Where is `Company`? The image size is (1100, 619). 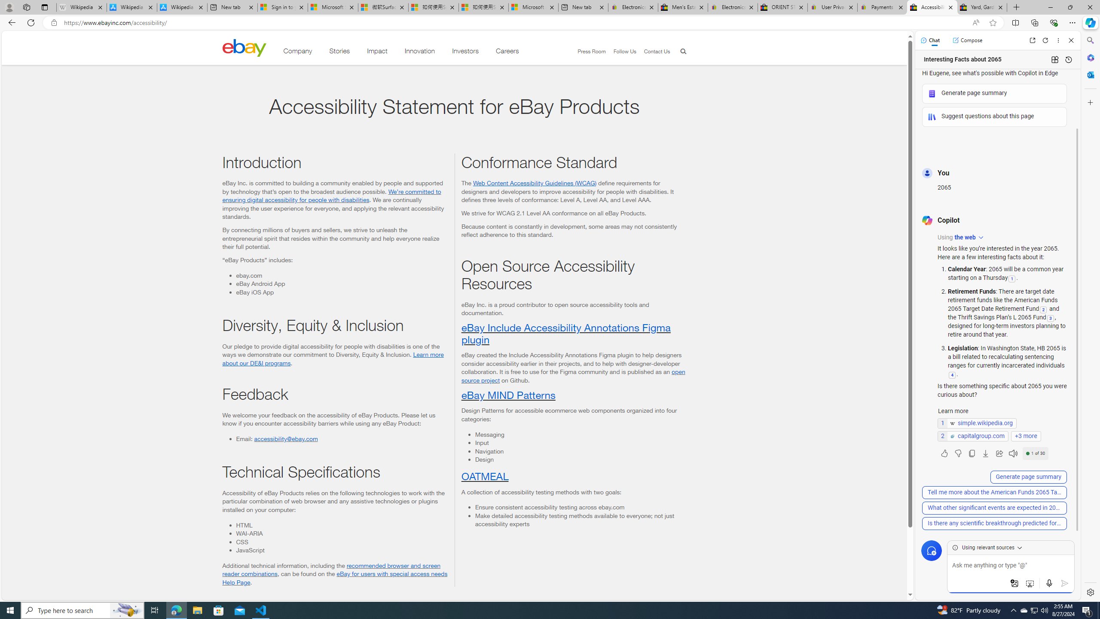 Company is located at coordinates (297, 52).